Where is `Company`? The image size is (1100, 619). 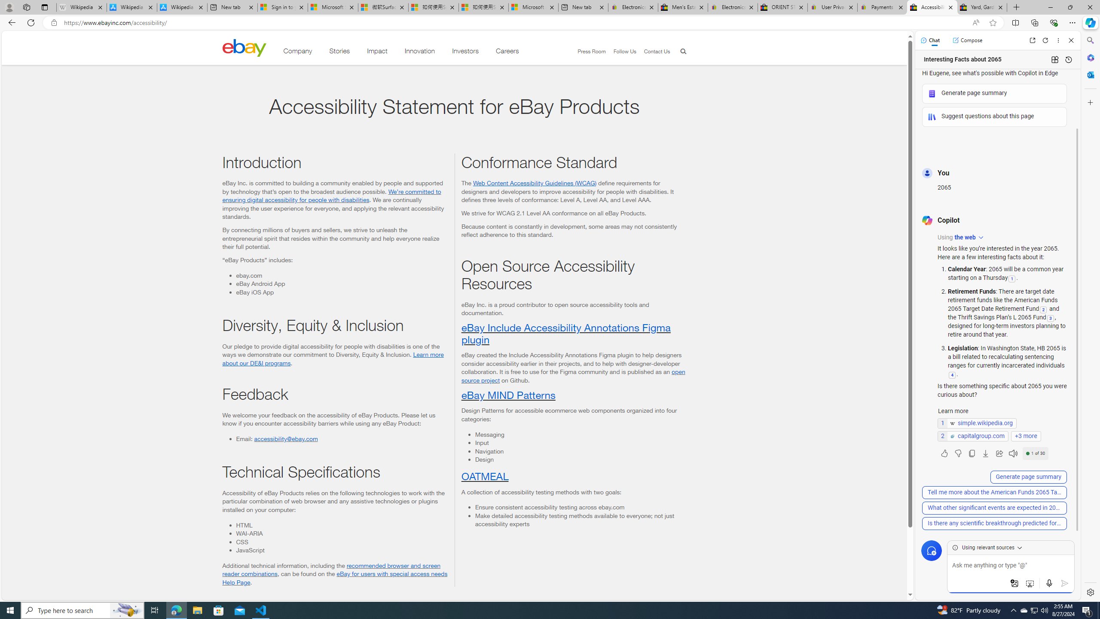 Company is located at coordinates (297, 52).